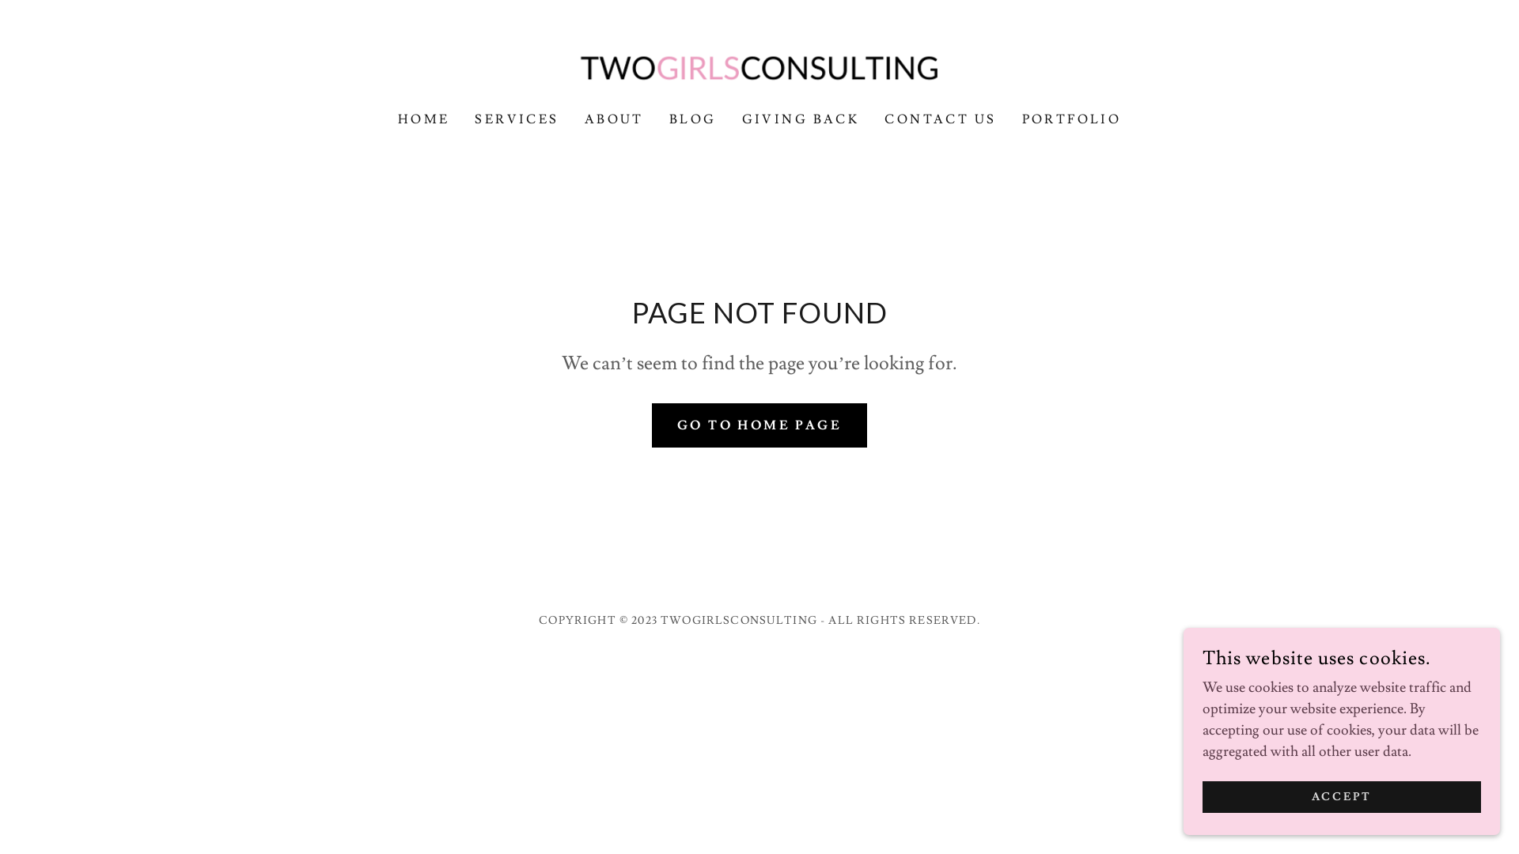 This screenshot has height=854, width=1519. What do you see at coordinates (940, 119) in the screenshot?
I see `CONTACT US` at bounding box center [940, 119].